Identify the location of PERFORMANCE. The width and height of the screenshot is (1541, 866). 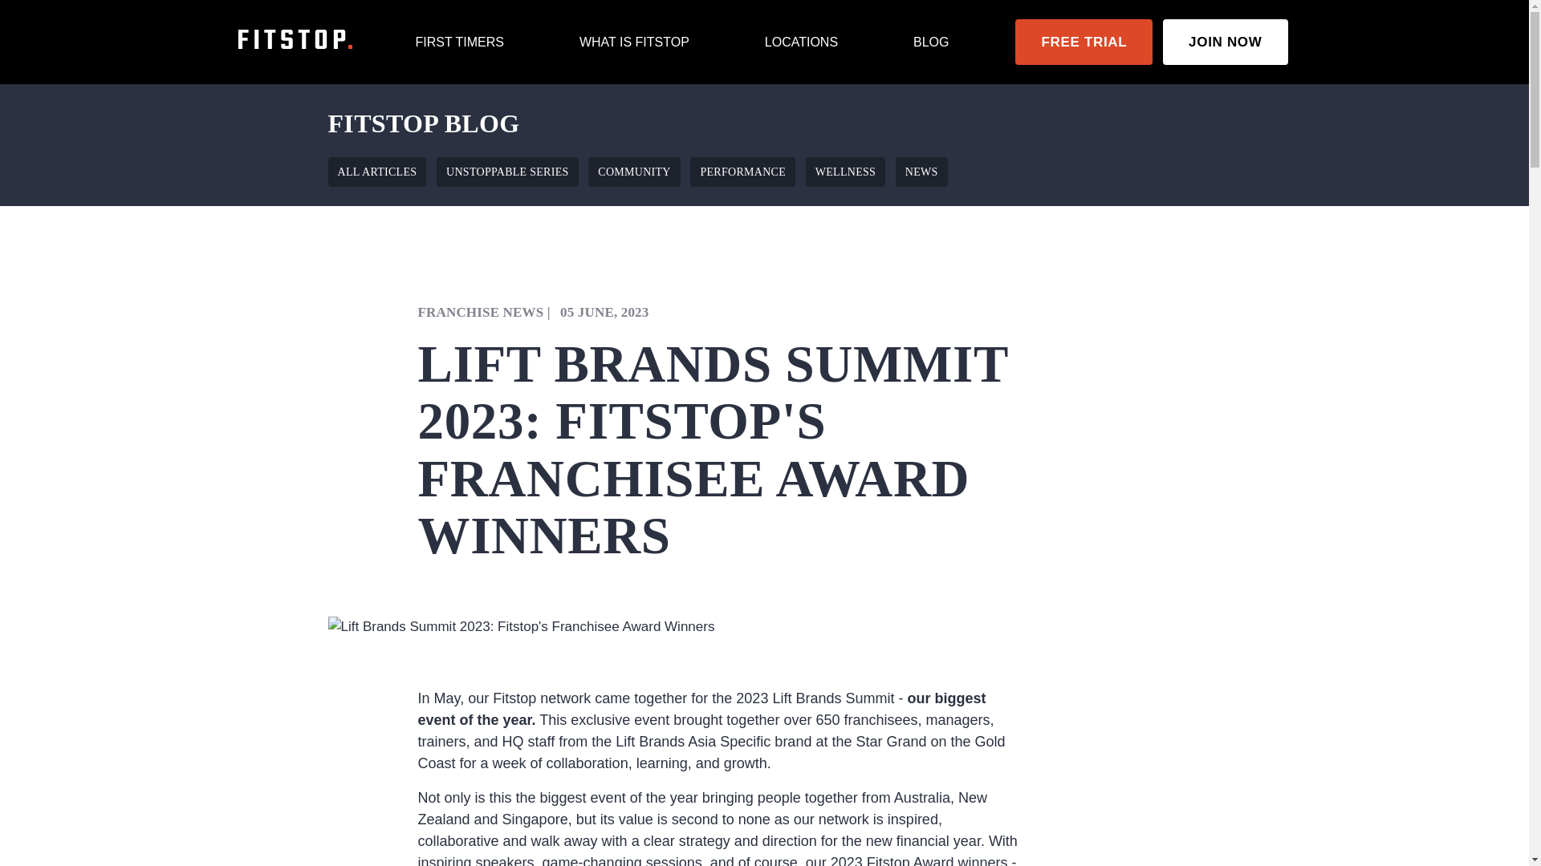
(742, 172).